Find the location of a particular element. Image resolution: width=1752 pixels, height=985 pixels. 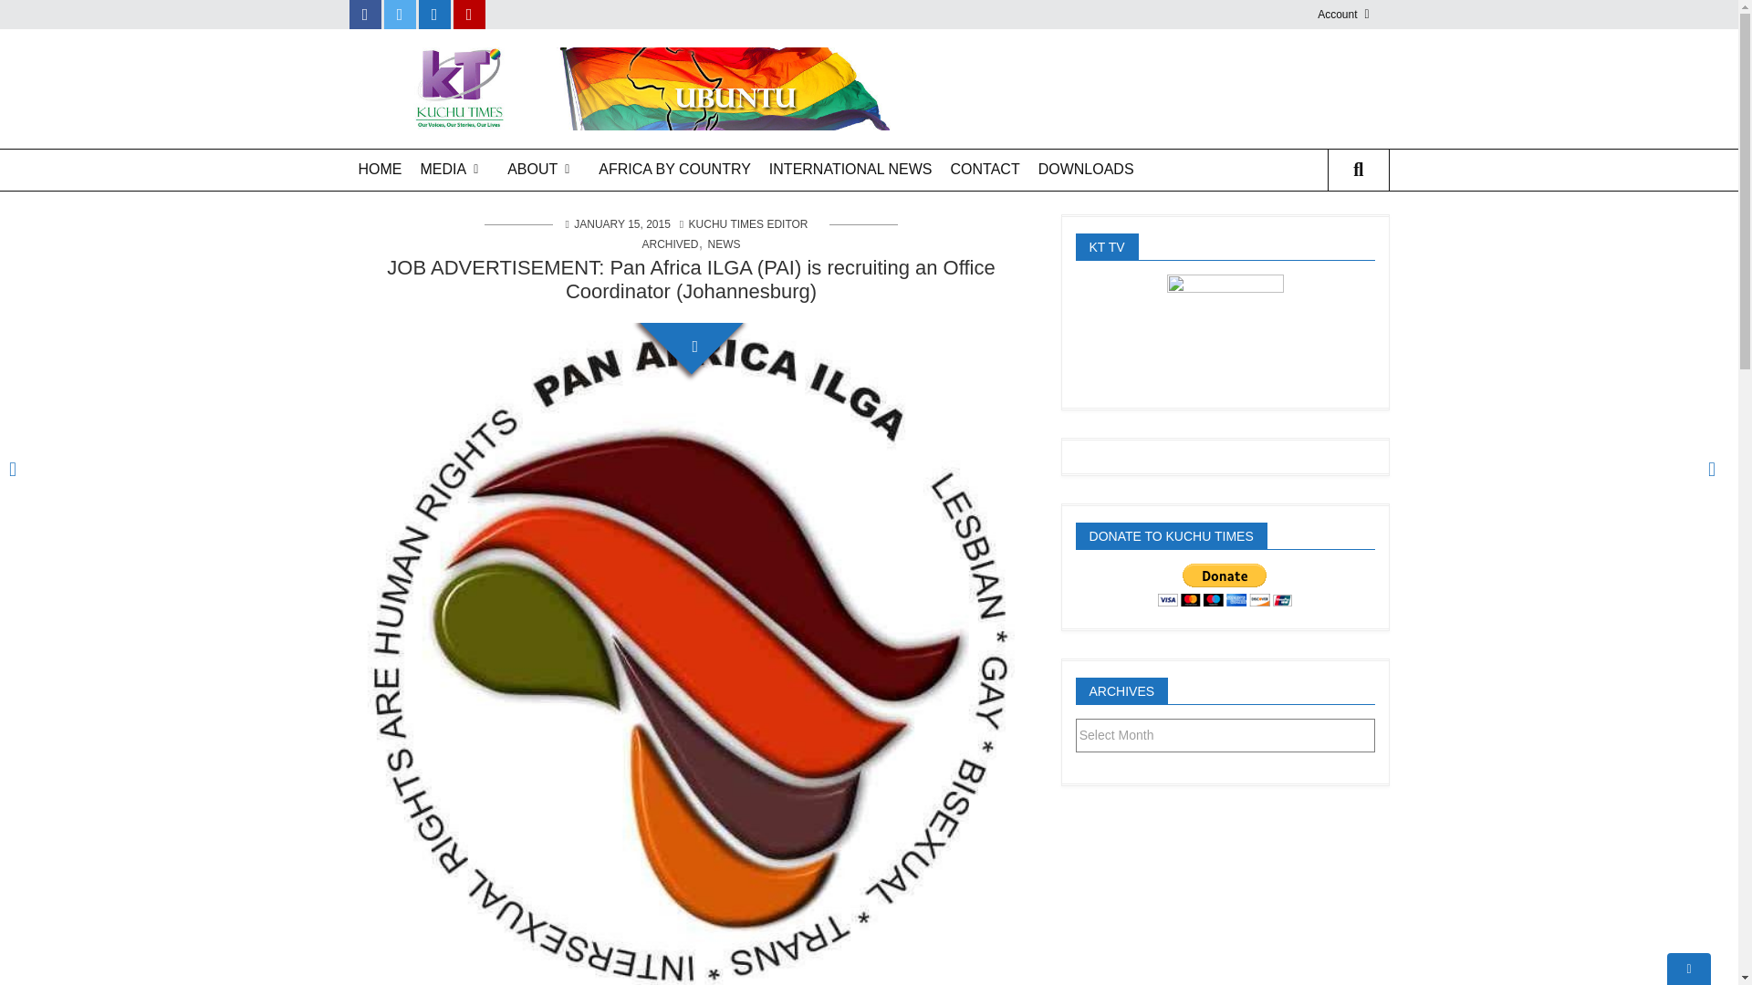

Facebook is located at coordinates (364, 15).